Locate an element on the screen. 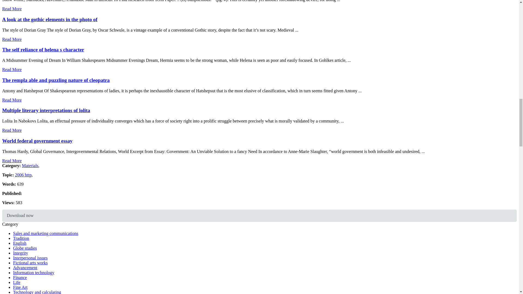 The height and width of the screenshot is (294, 523). 2006 http is located at coordinates (23, 175).